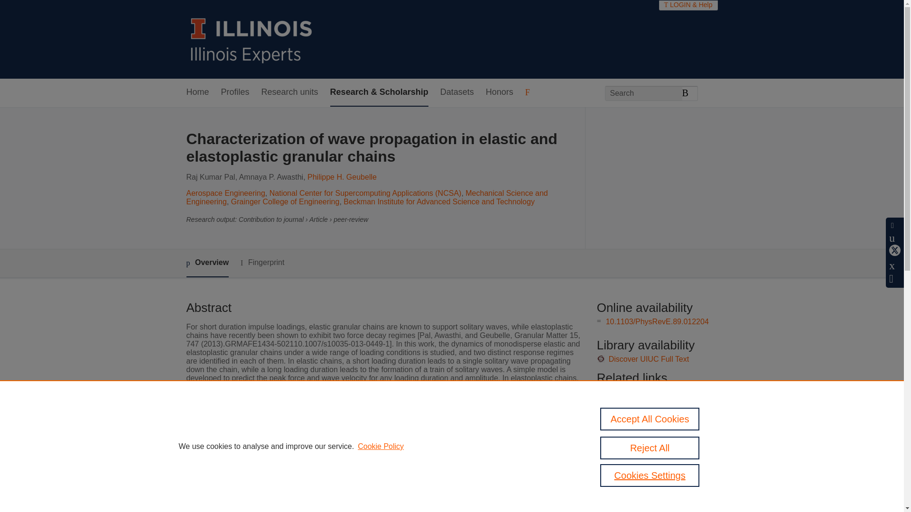 The width and height of the screenshot is (911, 512). What do you see at coordinates (262, 263) in the screenshot?
I see `Fingerprint` at bounding box center [262, 263].